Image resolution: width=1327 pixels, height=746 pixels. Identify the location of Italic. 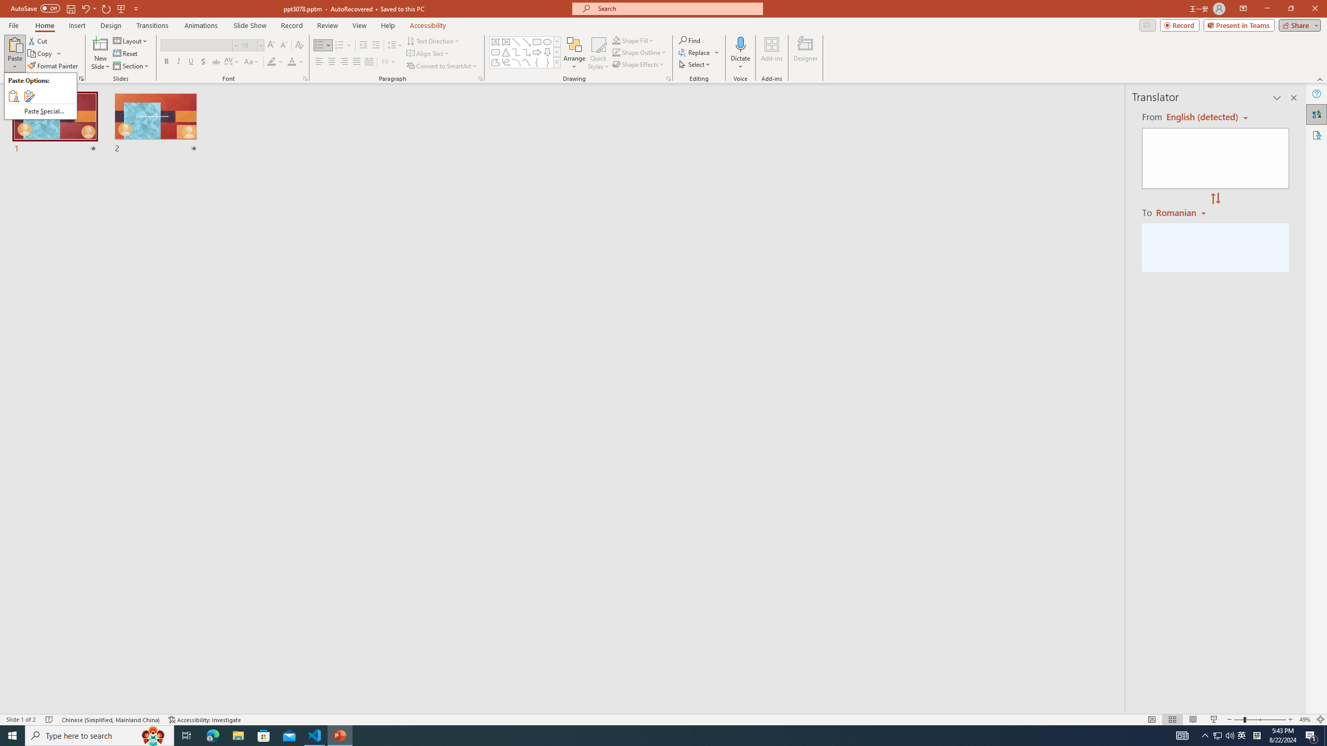
(178, 62).